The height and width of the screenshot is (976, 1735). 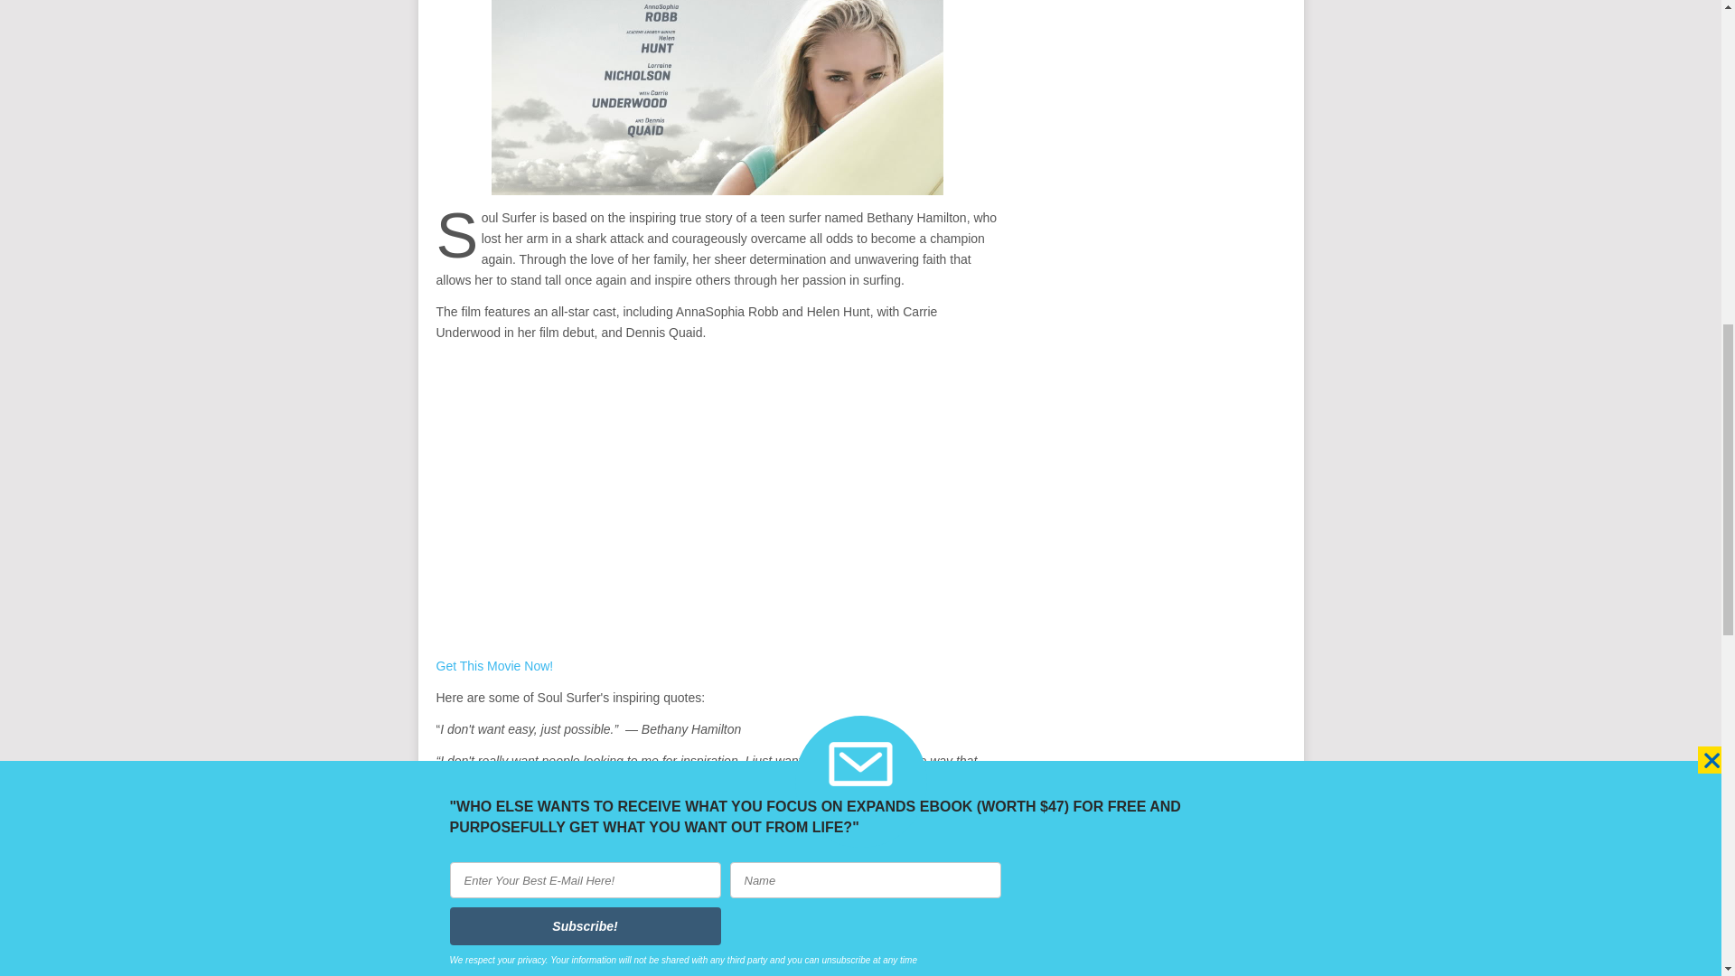 I want to click on Get This Movie Now!, so click(x=493, y=666).